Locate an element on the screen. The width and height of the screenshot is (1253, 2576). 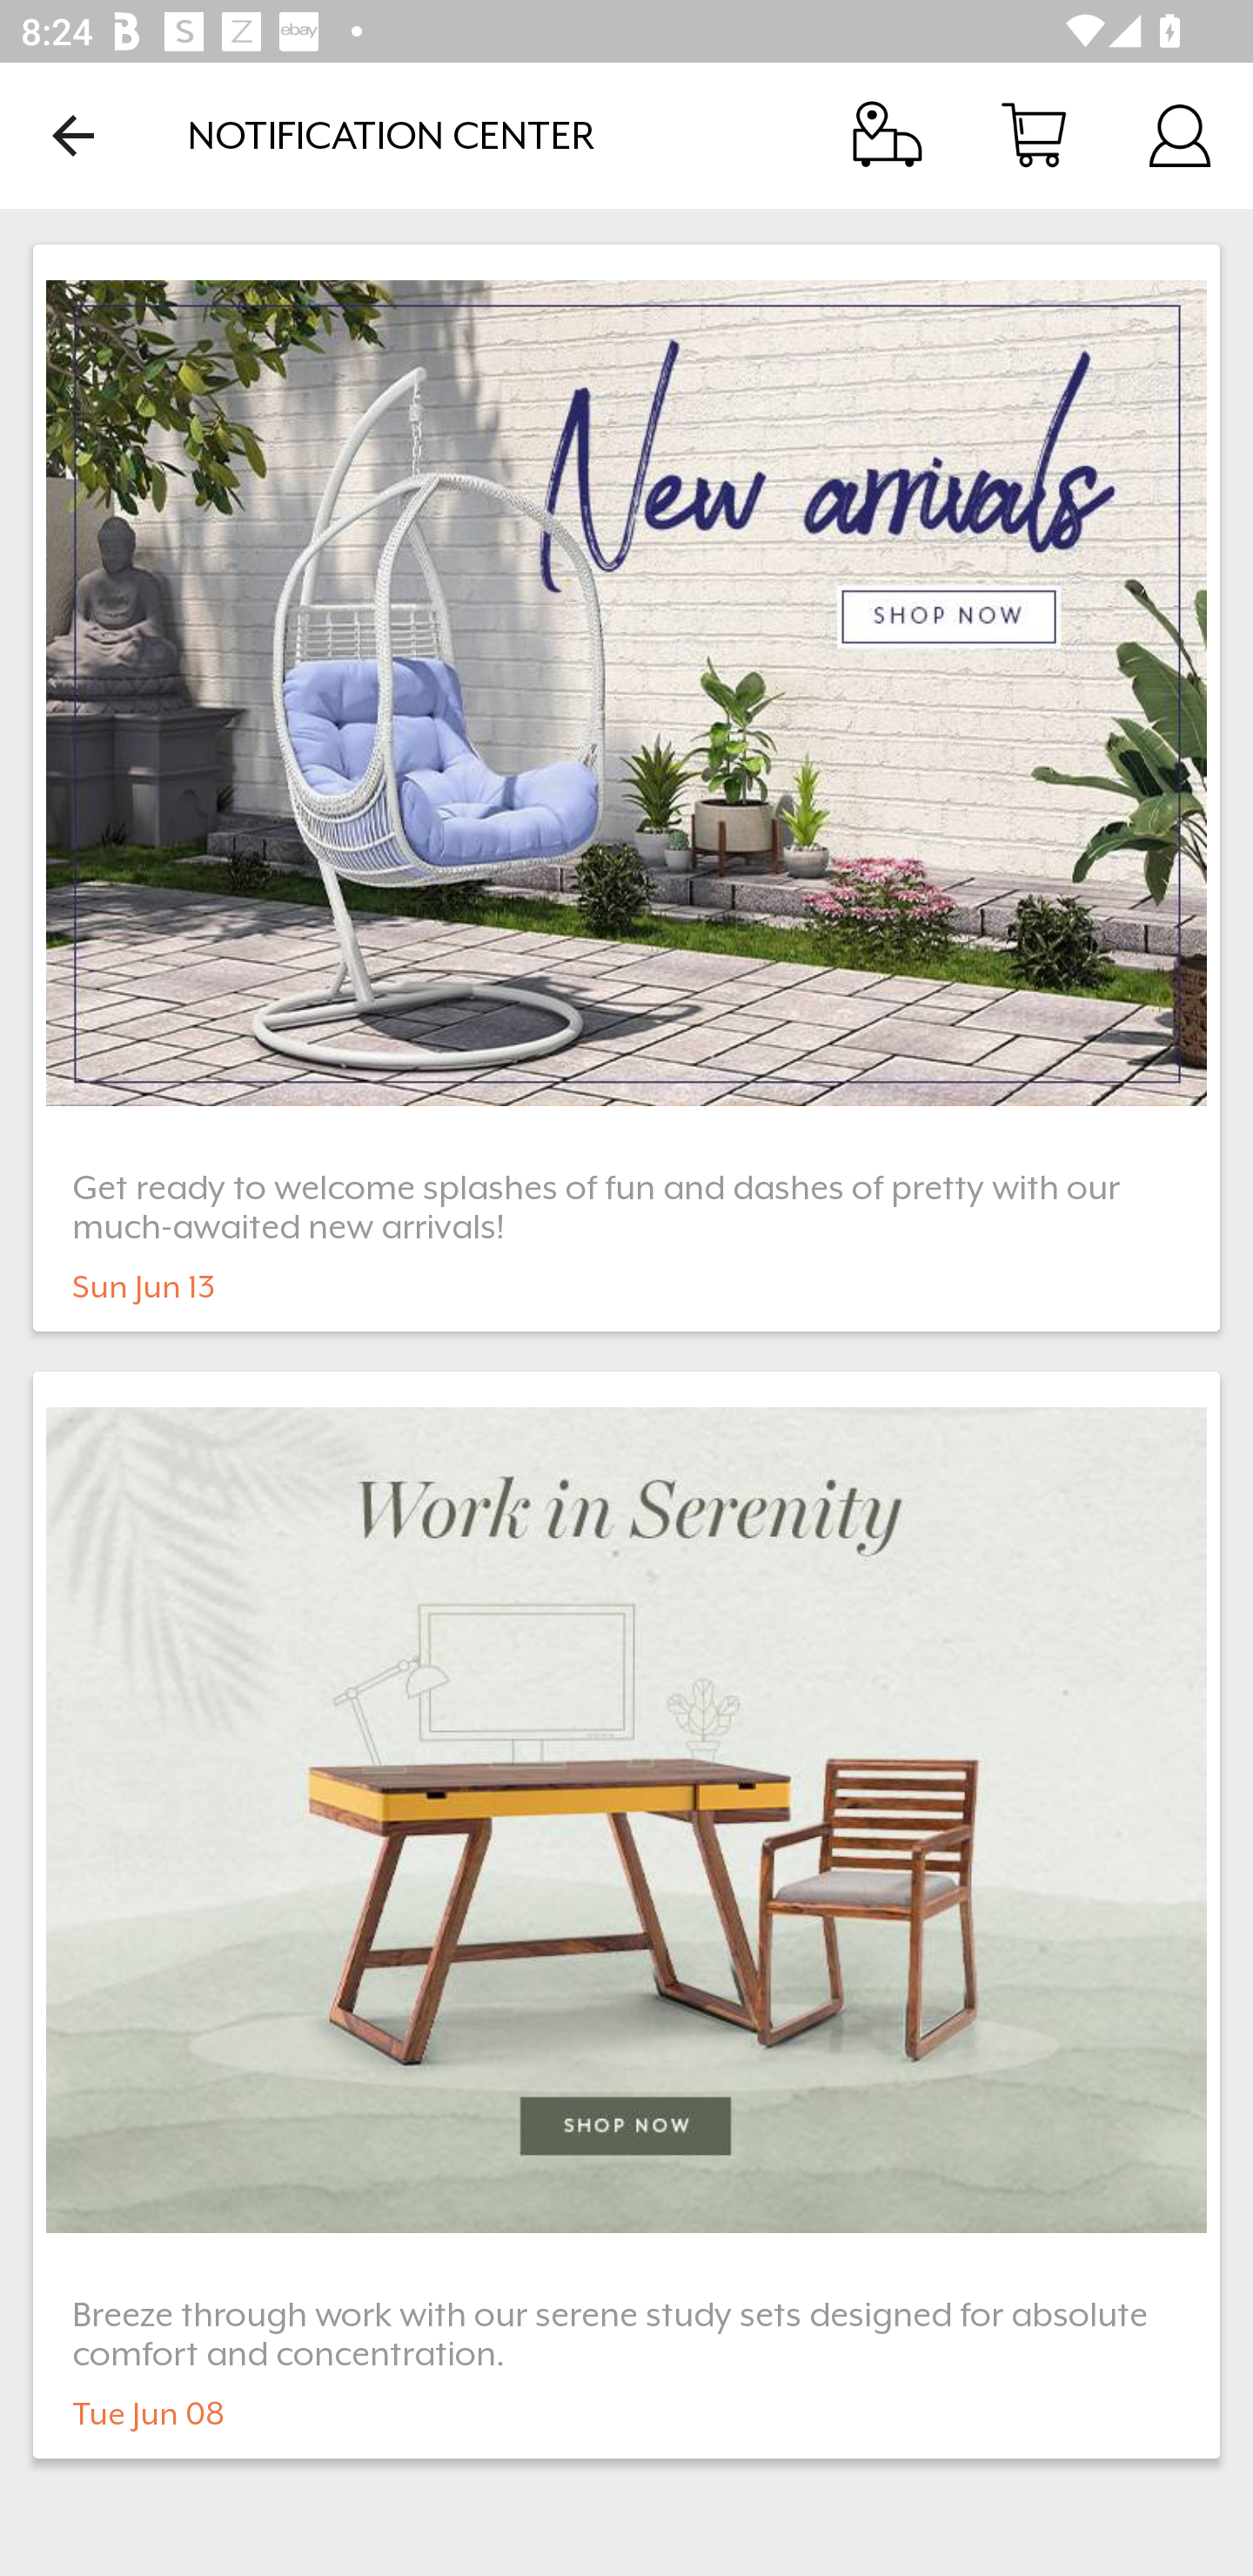
Track Order is located at coordinates (888, 134).